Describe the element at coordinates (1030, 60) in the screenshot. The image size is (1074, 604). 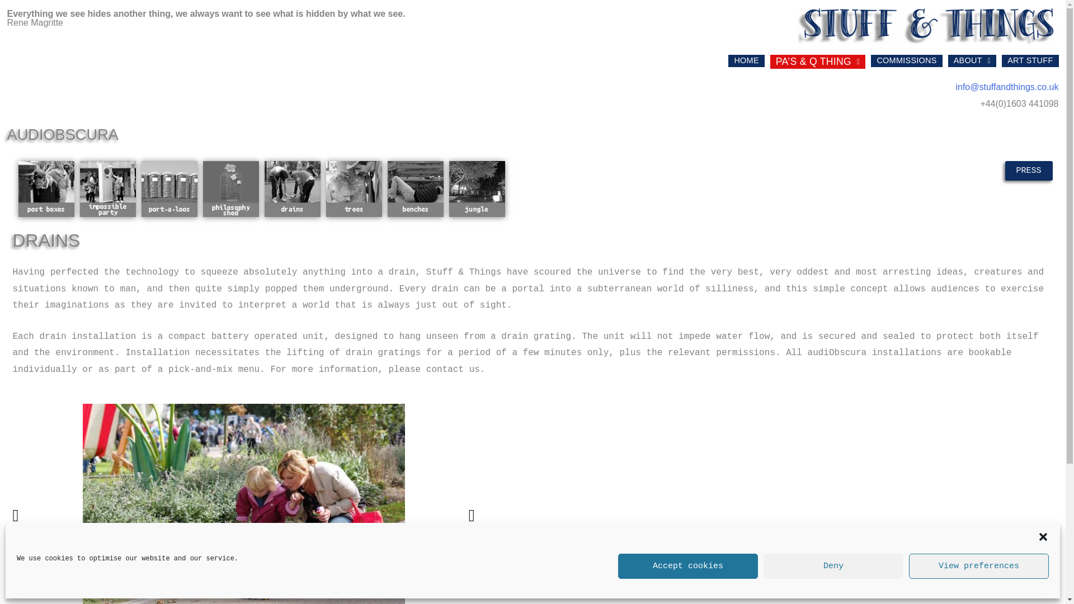
I see `ART STUFF` at that location.